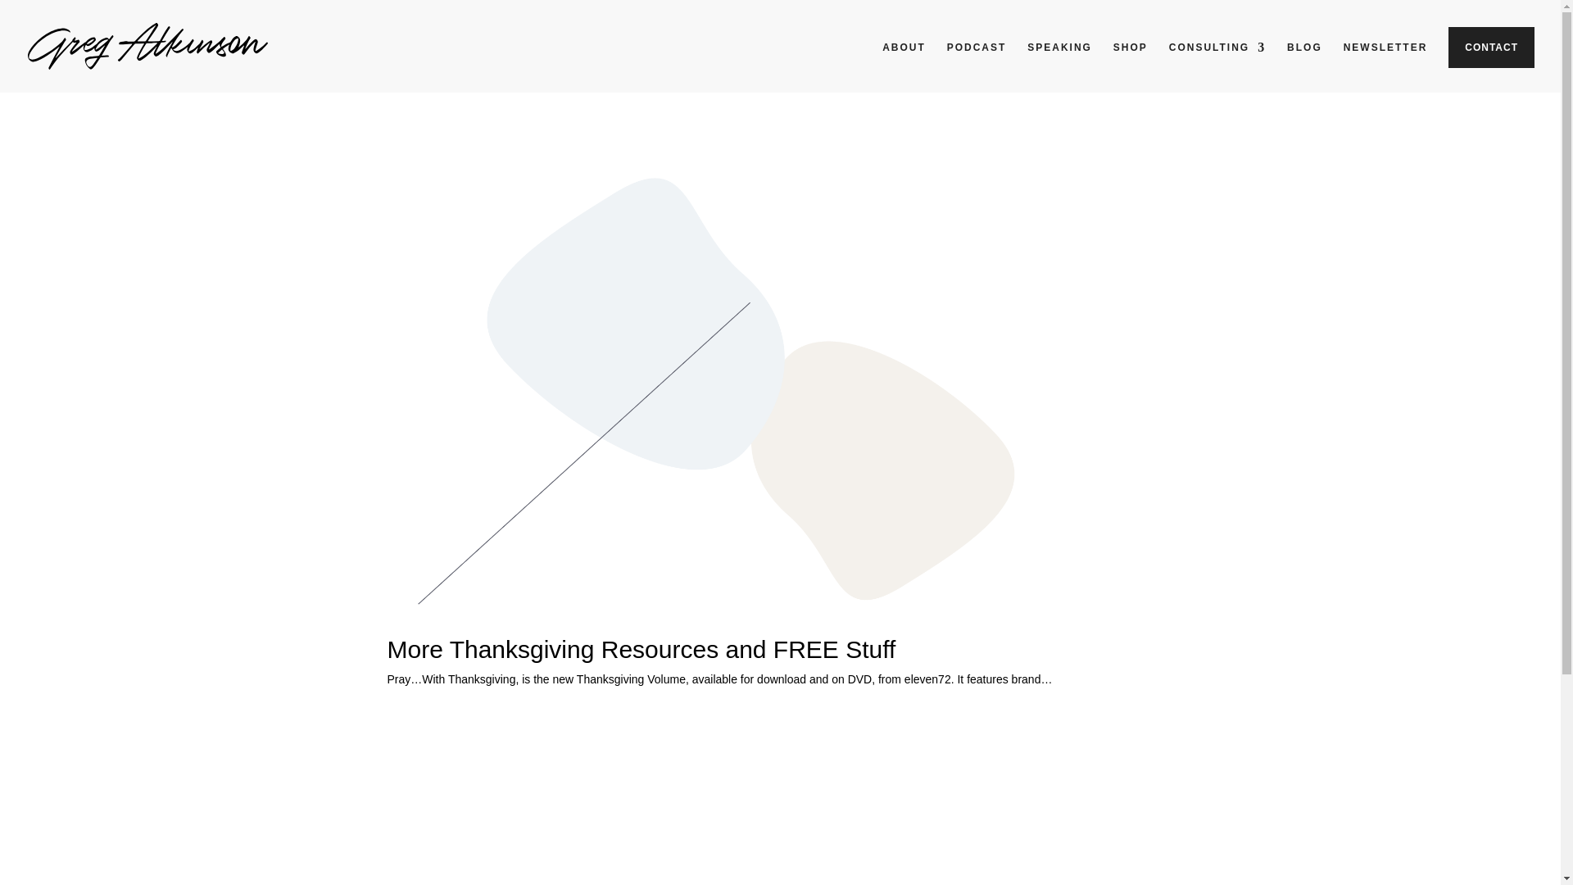 This screenshot has height=885, width=1573. Describe the element at coordinates (1217, 61) in the screenshot. I see `CONSULTING` at that location.